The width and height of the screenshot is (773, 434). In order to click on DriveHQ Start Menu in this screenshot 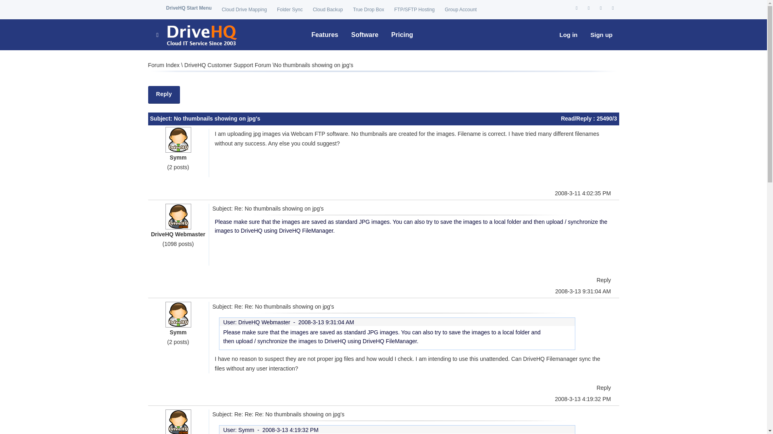, I will do `click(188, 8)`.